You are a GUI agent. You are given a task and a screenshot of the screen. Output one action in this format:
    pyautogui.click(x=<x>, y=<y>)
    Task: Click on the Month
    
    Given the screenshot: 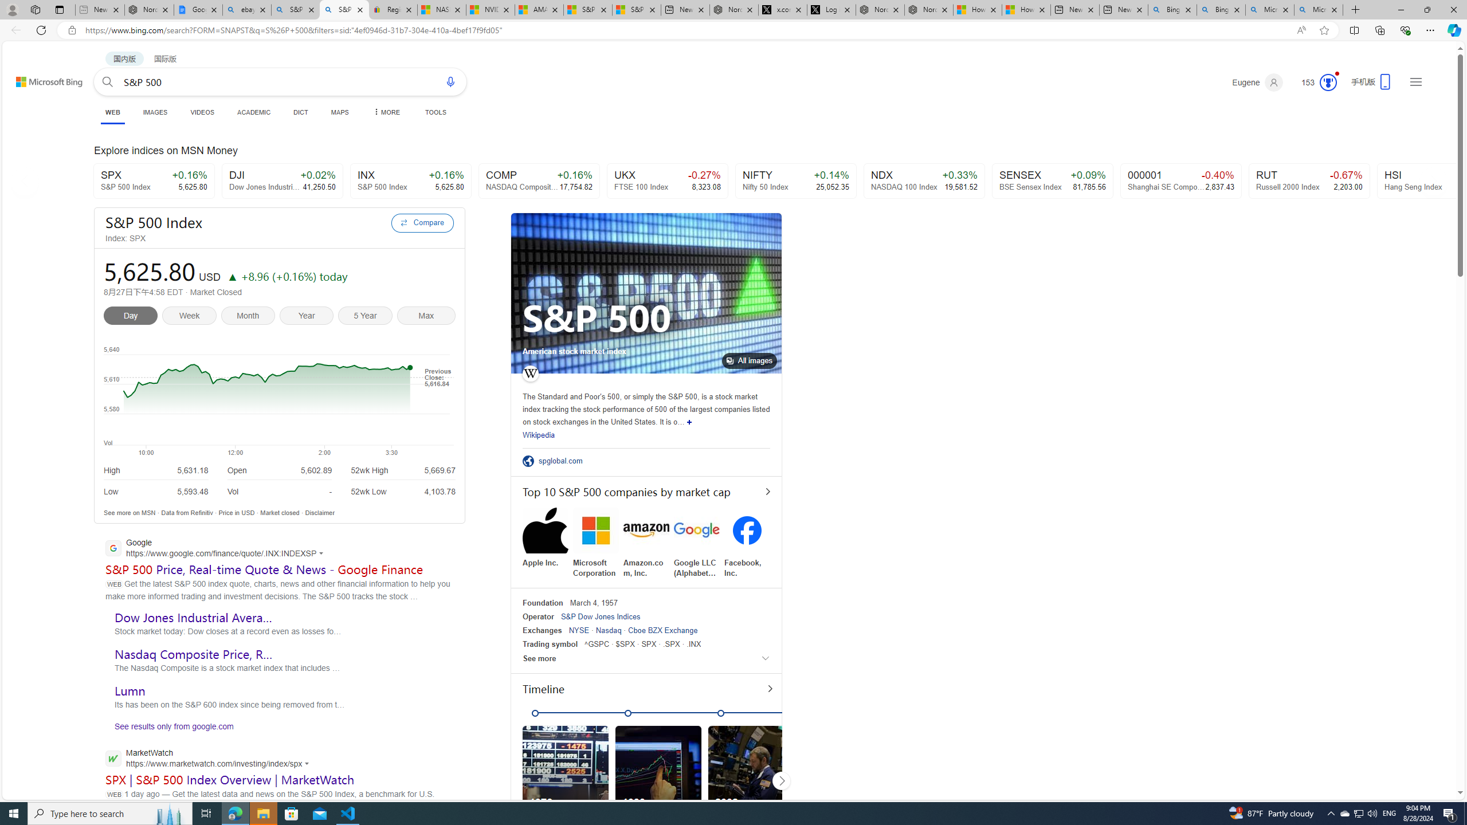 What is the action you would take?
    pyautogui.click(x=250, y=317)
    